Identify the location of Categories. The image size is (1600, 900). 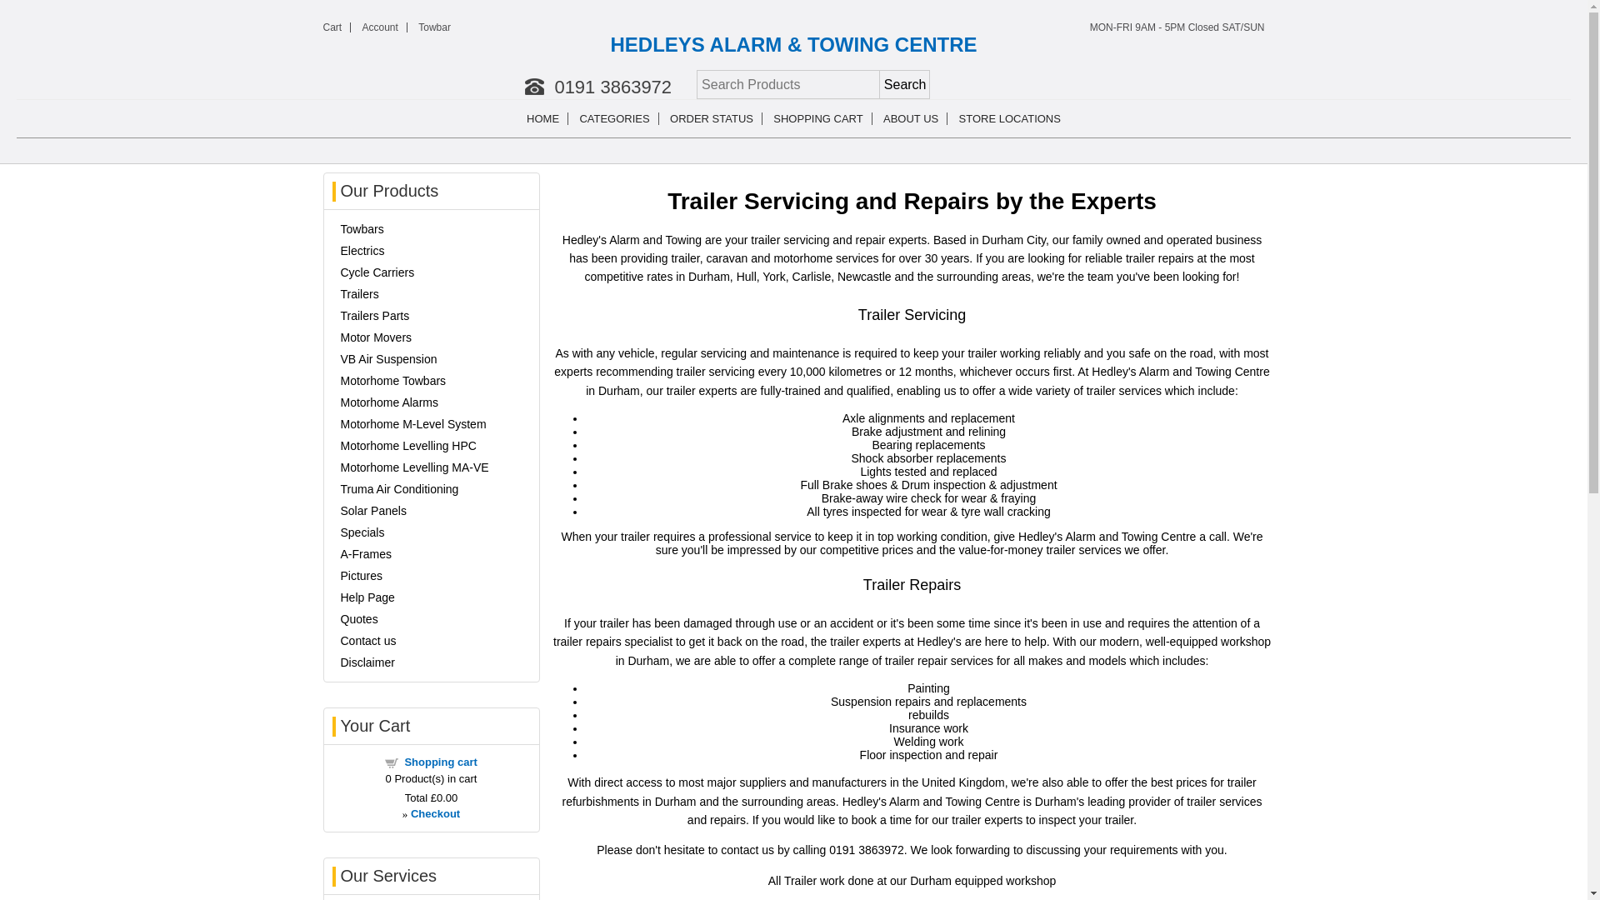
(614, 118).